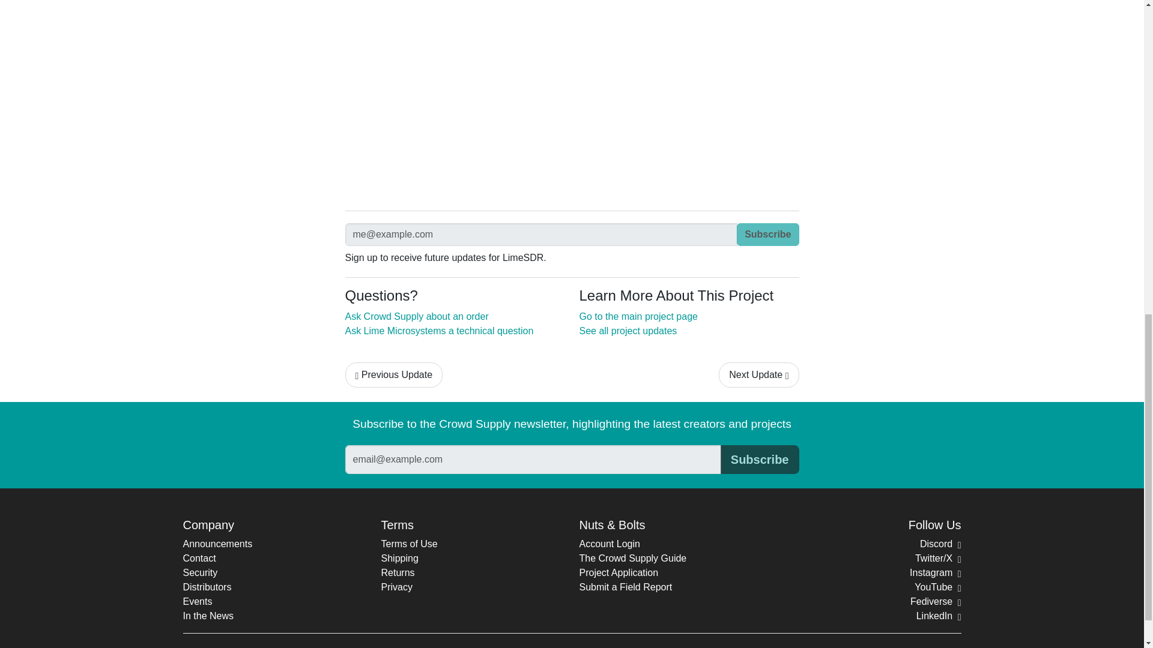 This screenshot has width=1153, height=648. I want to click on Previous Update, so click(394, 374).